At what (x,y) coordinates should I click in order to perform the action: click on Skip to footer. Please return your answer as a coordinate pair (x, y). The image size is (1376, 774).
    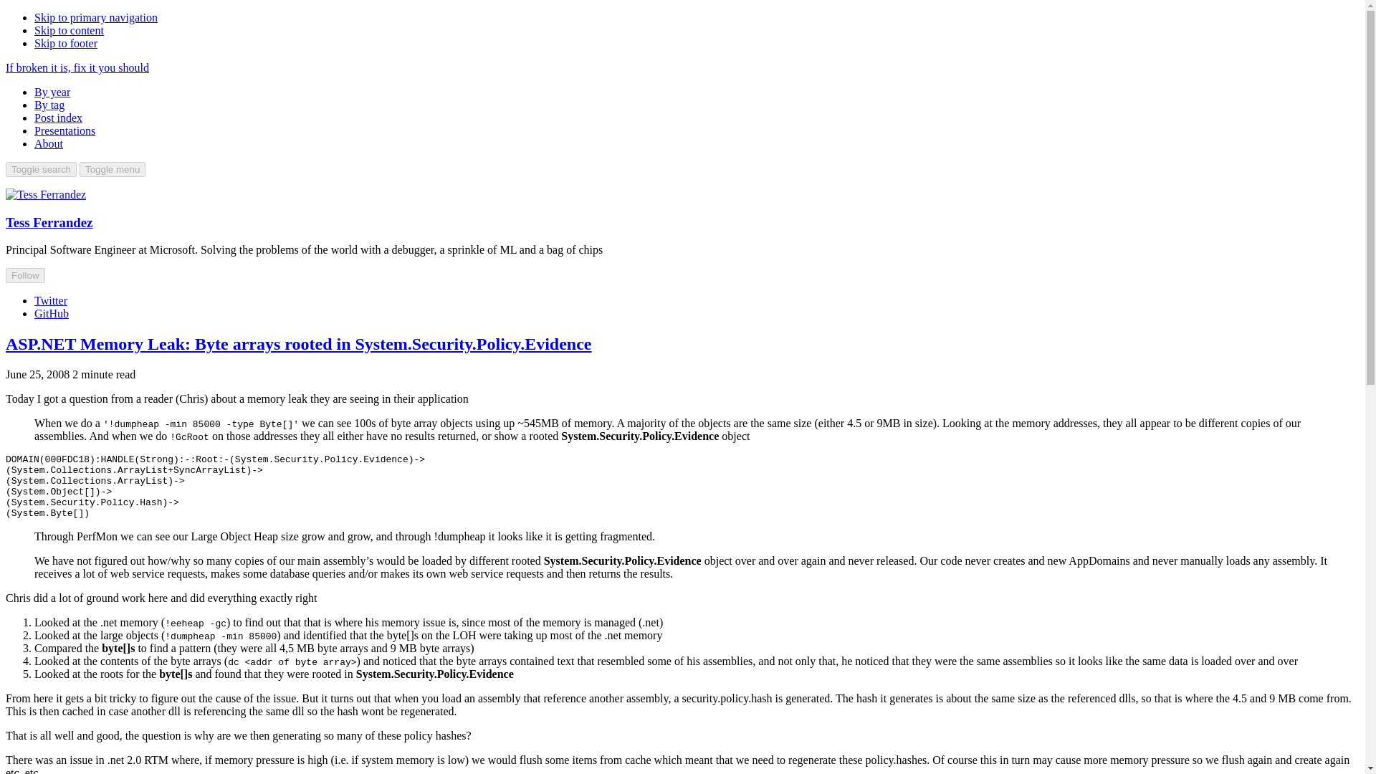
    Looking at the image, I should click on (66, 43).